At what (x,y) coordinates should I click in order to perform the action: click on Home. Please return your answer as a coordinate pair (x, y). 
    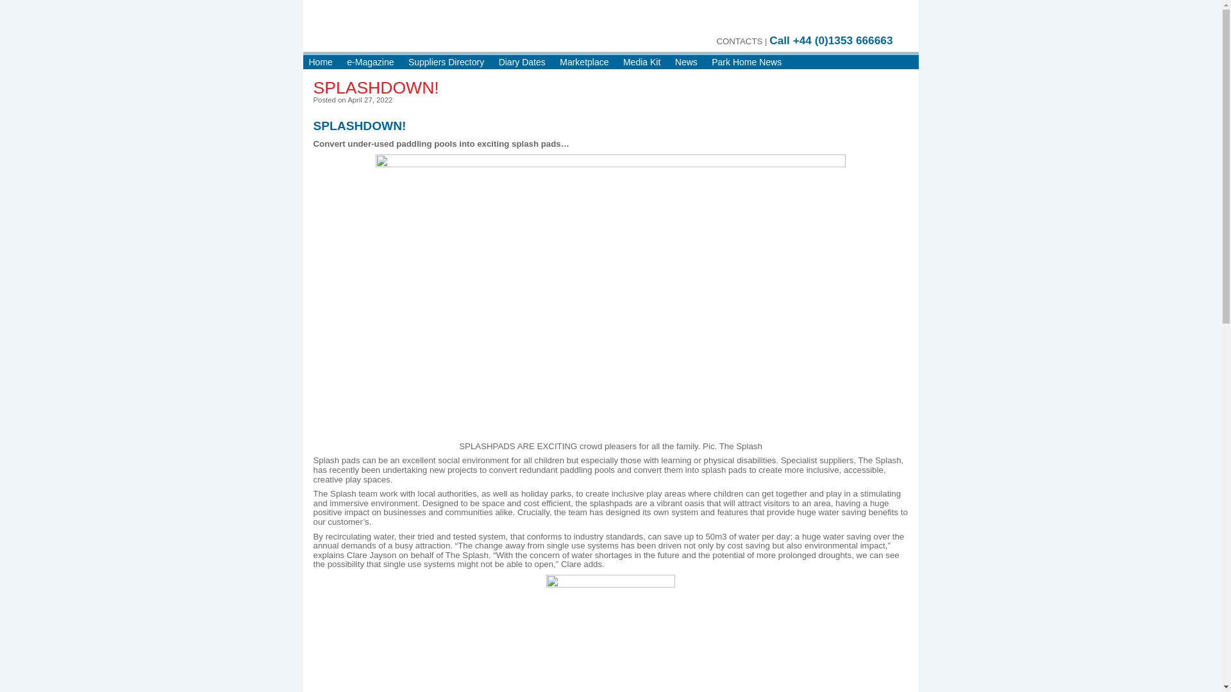
    Looking at the image, I should click on (321, 62).